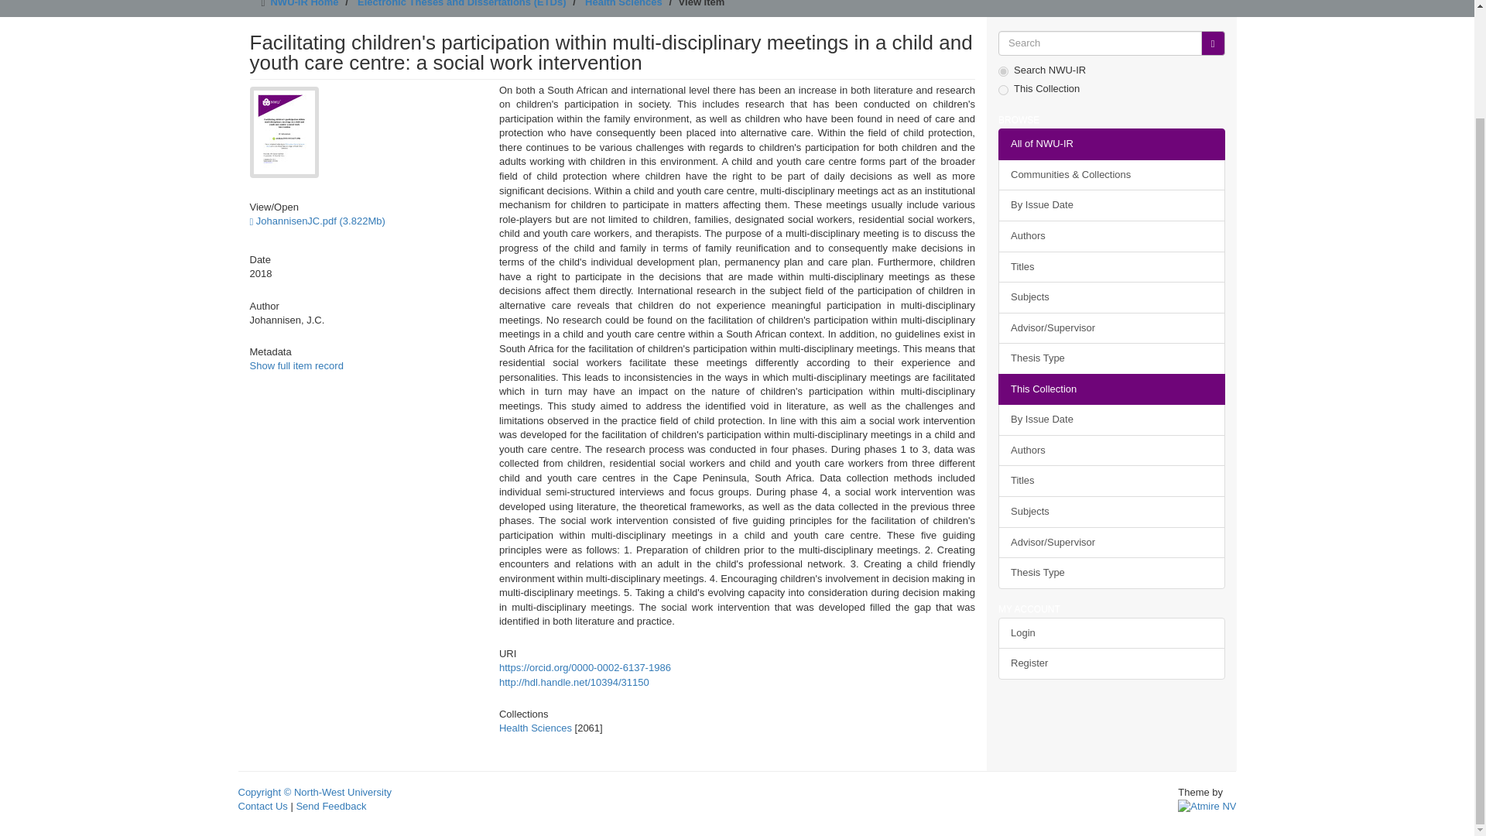 This screenshot has width=1486, height=836. What do you see at coordinates (1111, 144) in the screenshot?
I see `All of NWU-IR` at bounding box center [1111, 144].